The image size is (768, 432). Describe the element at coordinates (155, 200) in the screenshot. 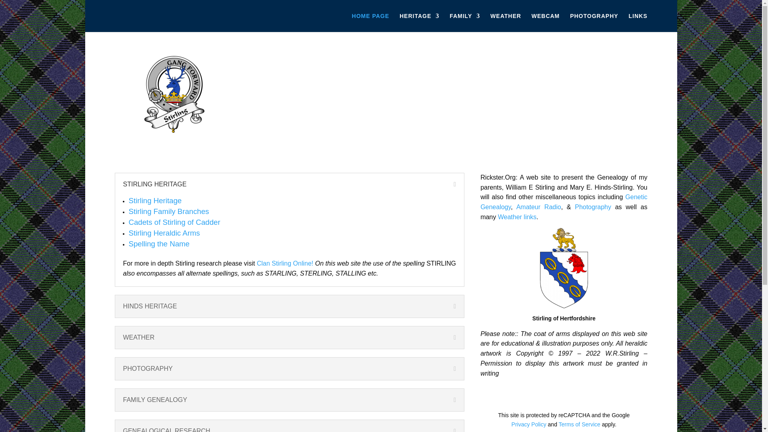

I see `Stirling Heritage` at that location.